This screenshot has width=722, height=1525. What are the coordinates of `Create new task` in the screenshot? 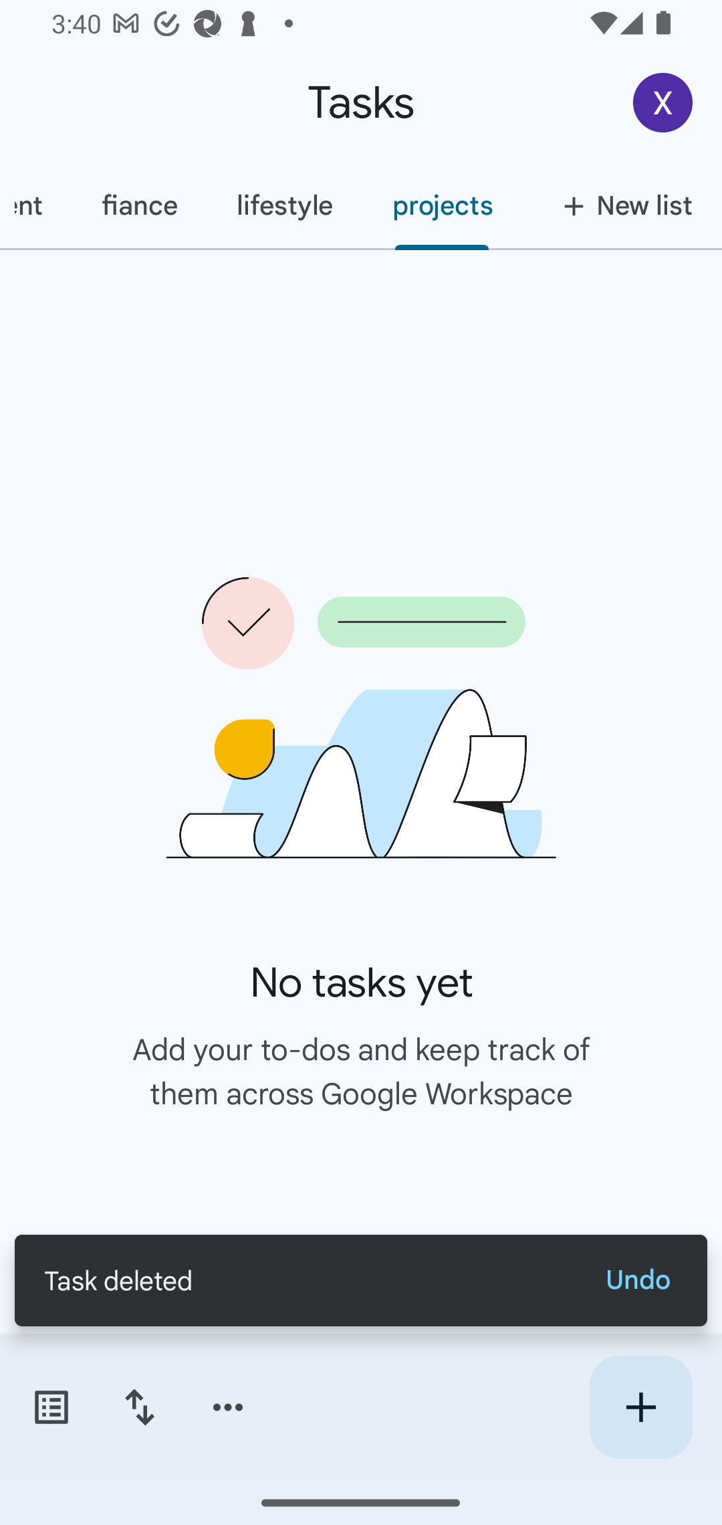 It's located at (640, 1407).